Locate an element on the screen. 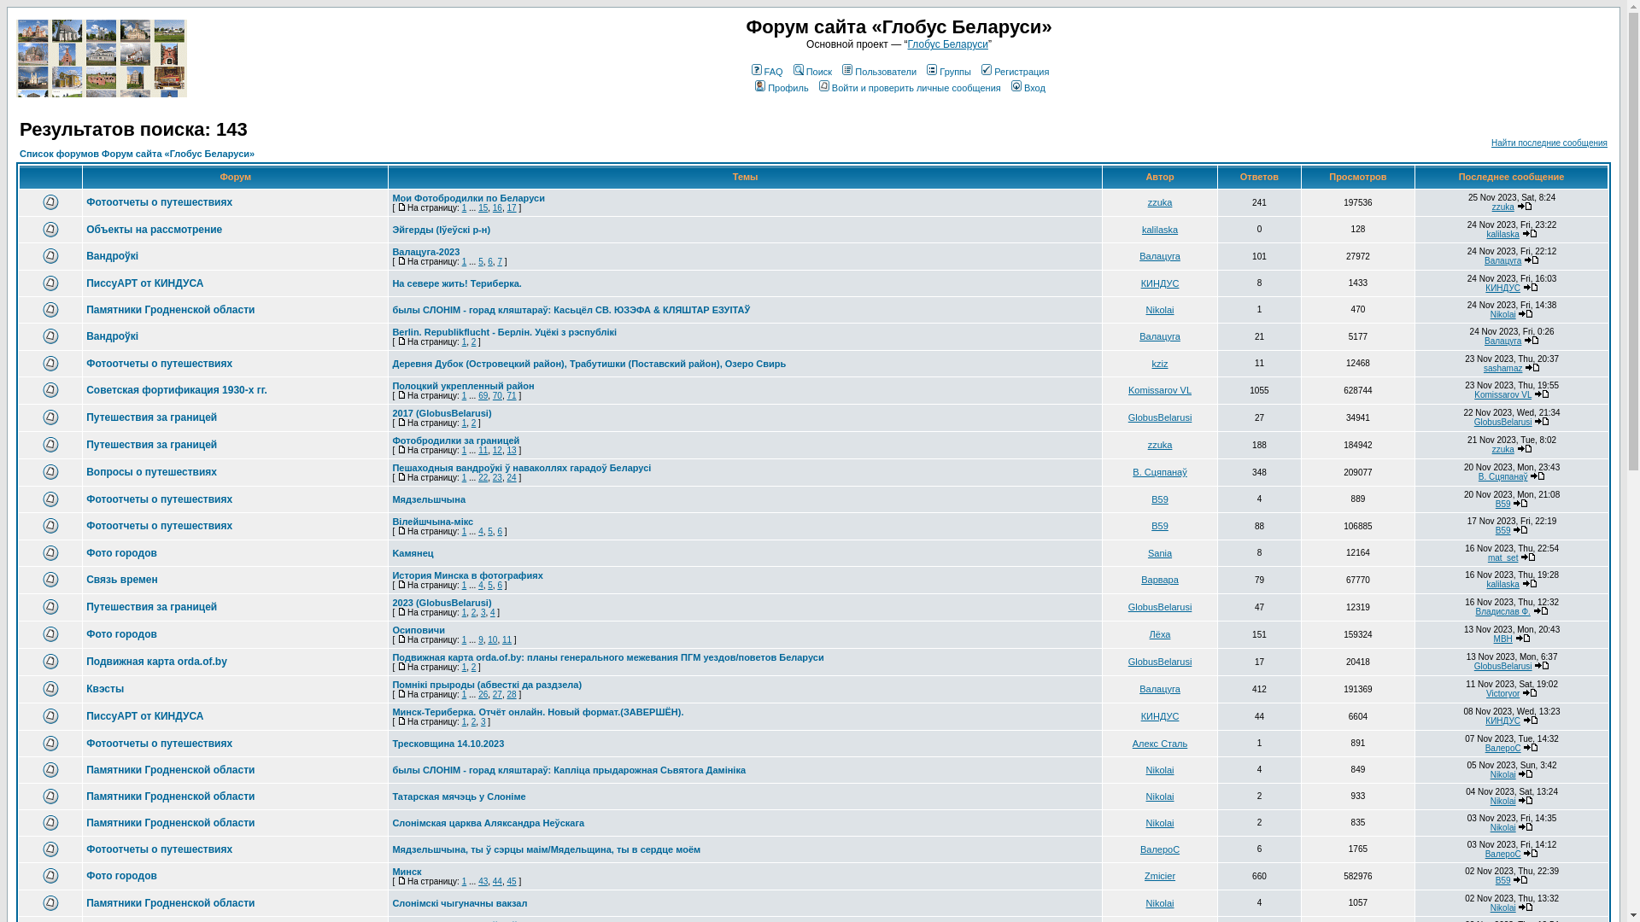 The image size is (1640, 922). 23 is located at coordinates (497, 478).